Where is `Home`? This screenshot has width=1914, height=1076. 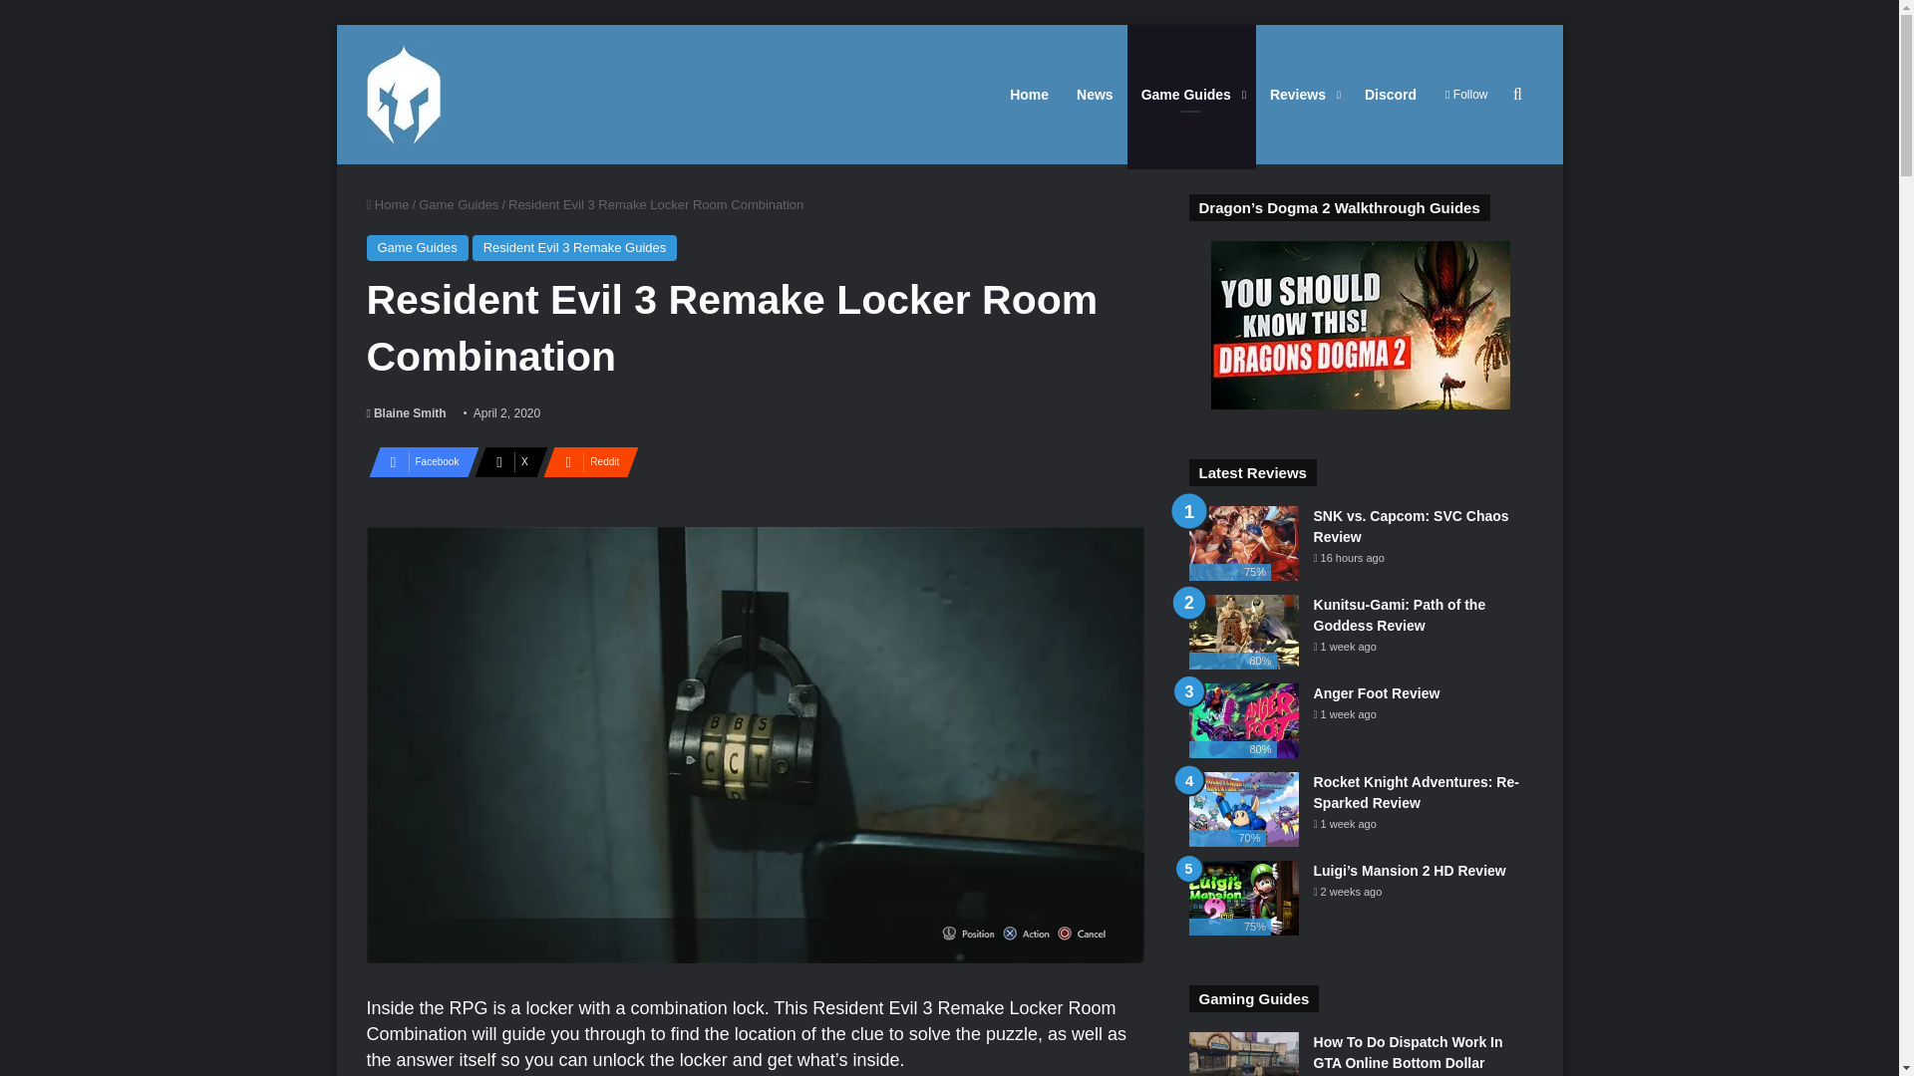 Home is located at coordinates (388, 203).